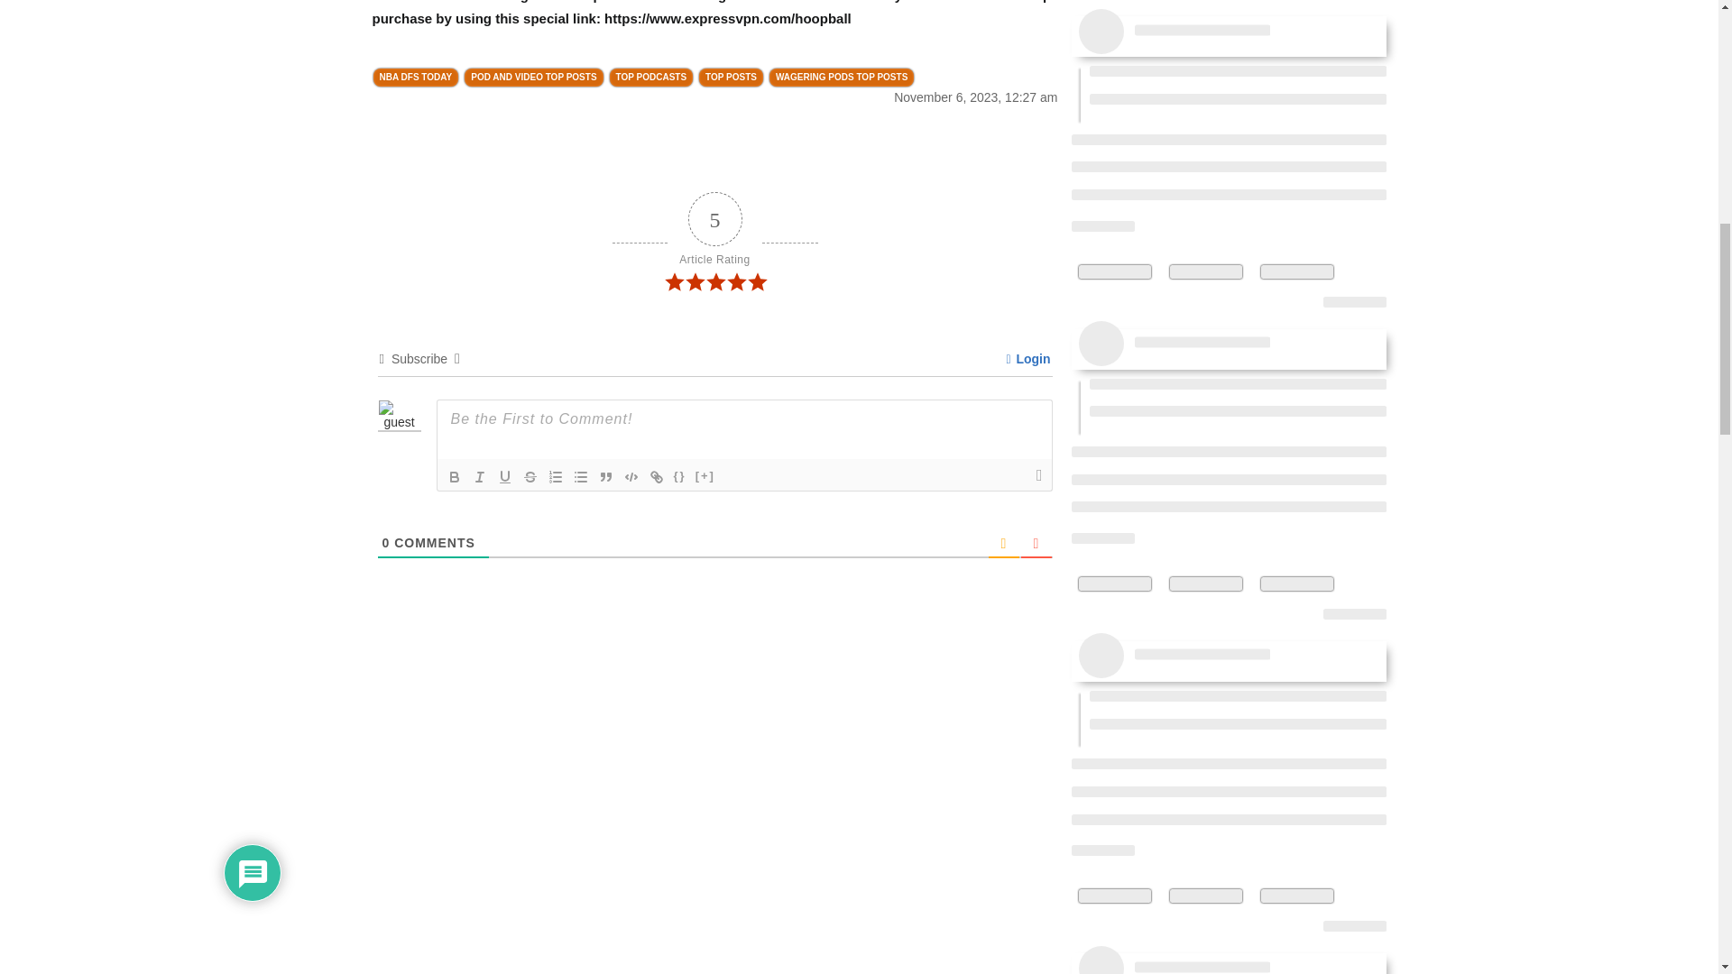 Image resolution: width=1732 pixels, height=974 pixels. What do you see at coordinates (606, 477) in the screenshot?
I see `Blockquote` at bounding box center [606, 477].